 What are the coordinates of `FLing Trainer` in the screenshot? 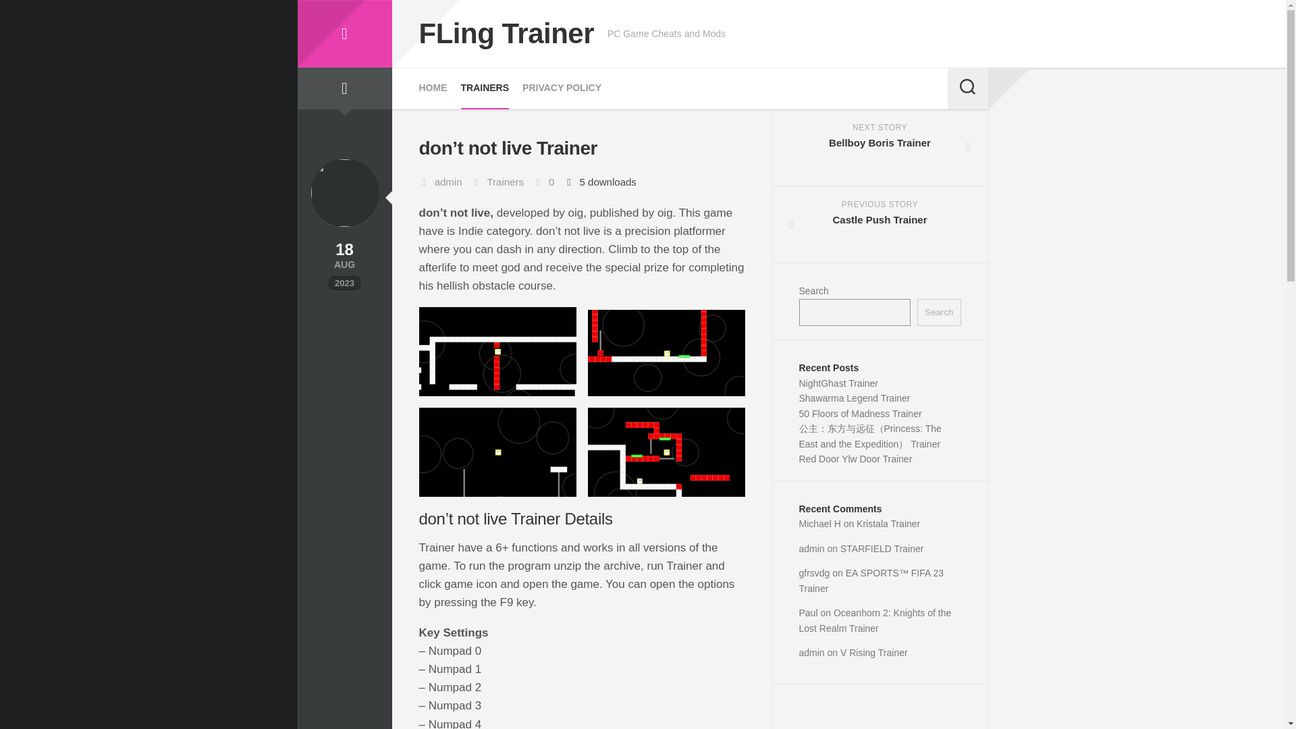 It's located at (856, 458).